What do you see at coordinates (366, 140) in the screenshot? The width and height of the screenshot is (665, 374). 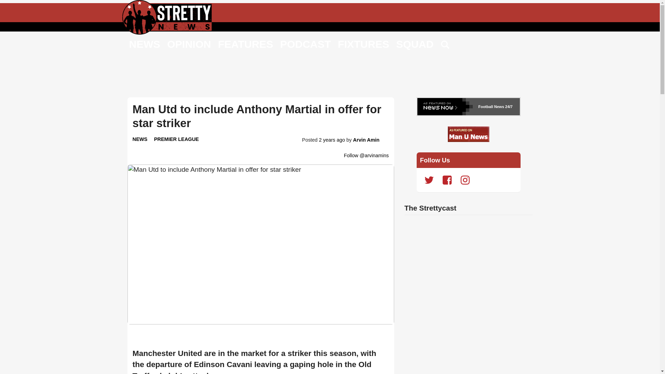 I see `Arvin Amin` at bounding box center [366, 140].